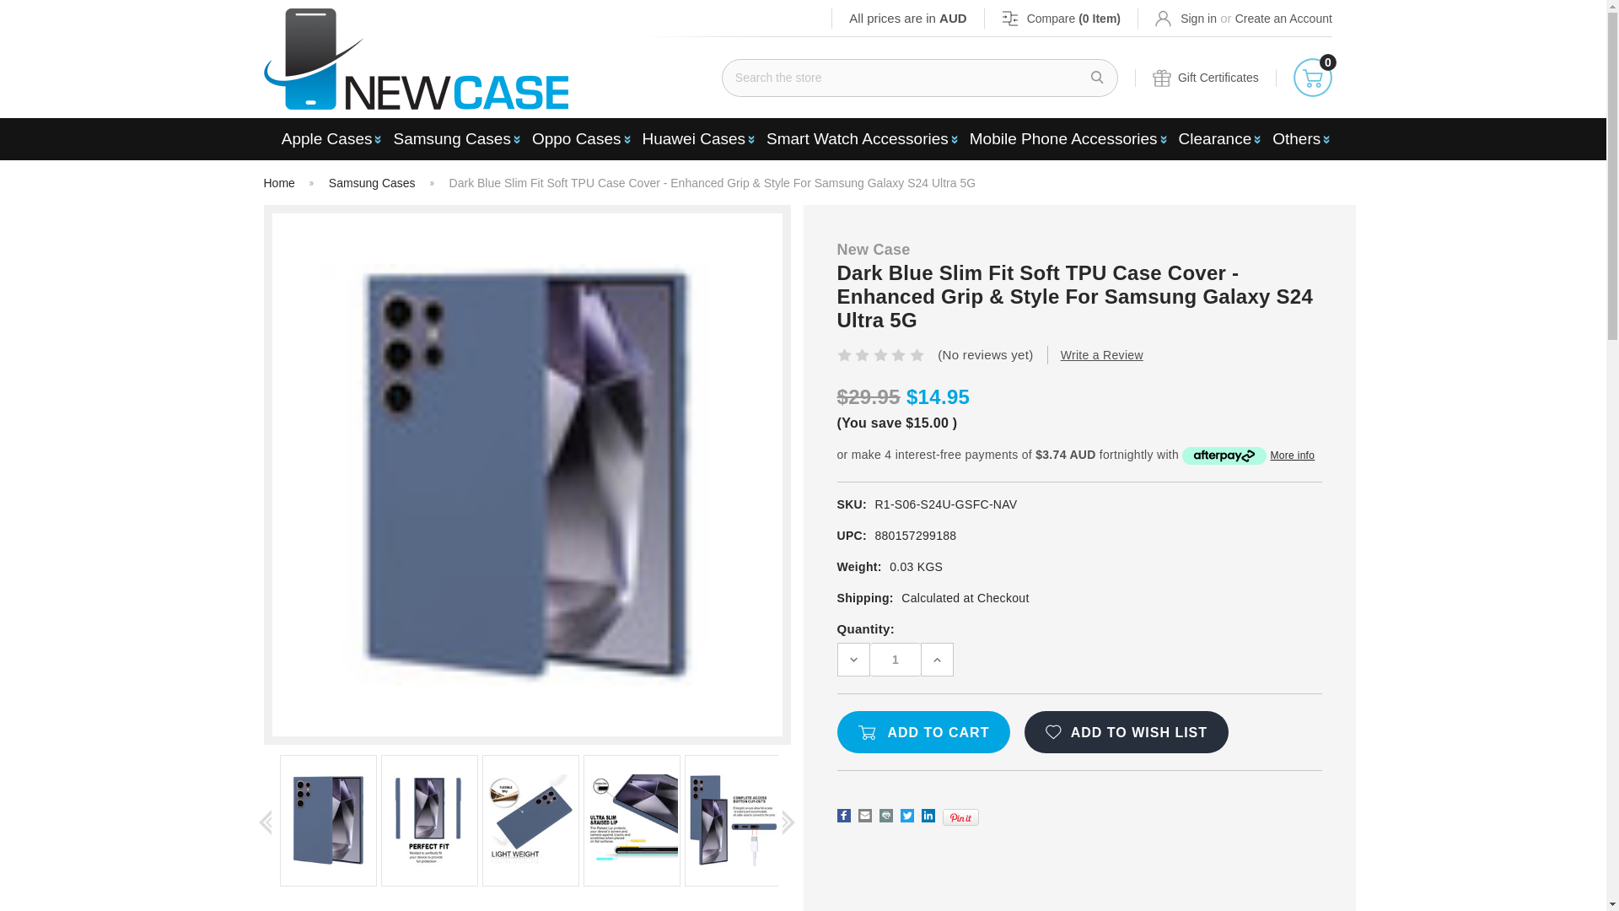  Describe the element at coordinates (1186, 18) in the screenshot. I see `Sign in` at that location.